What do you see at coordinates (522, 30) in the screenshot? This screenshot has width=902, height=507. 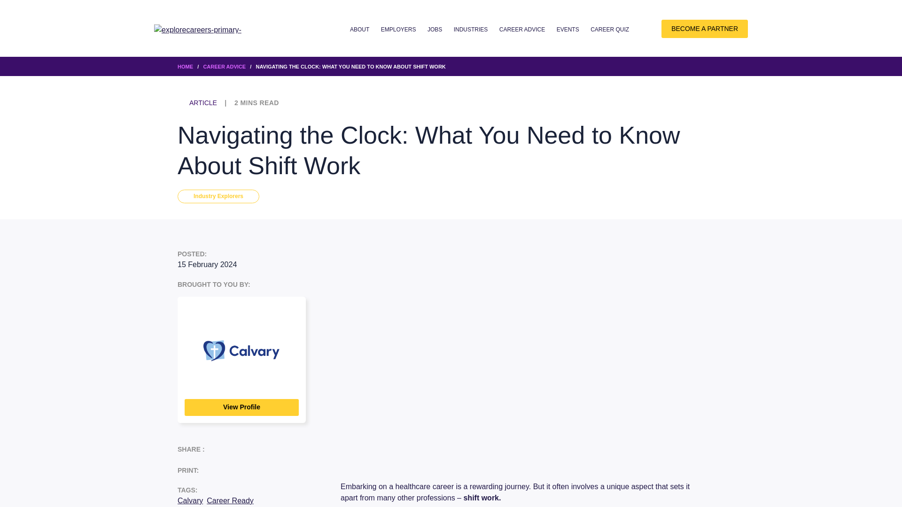 I see `CAREER ADVICE` at bounding box center [522, 30].